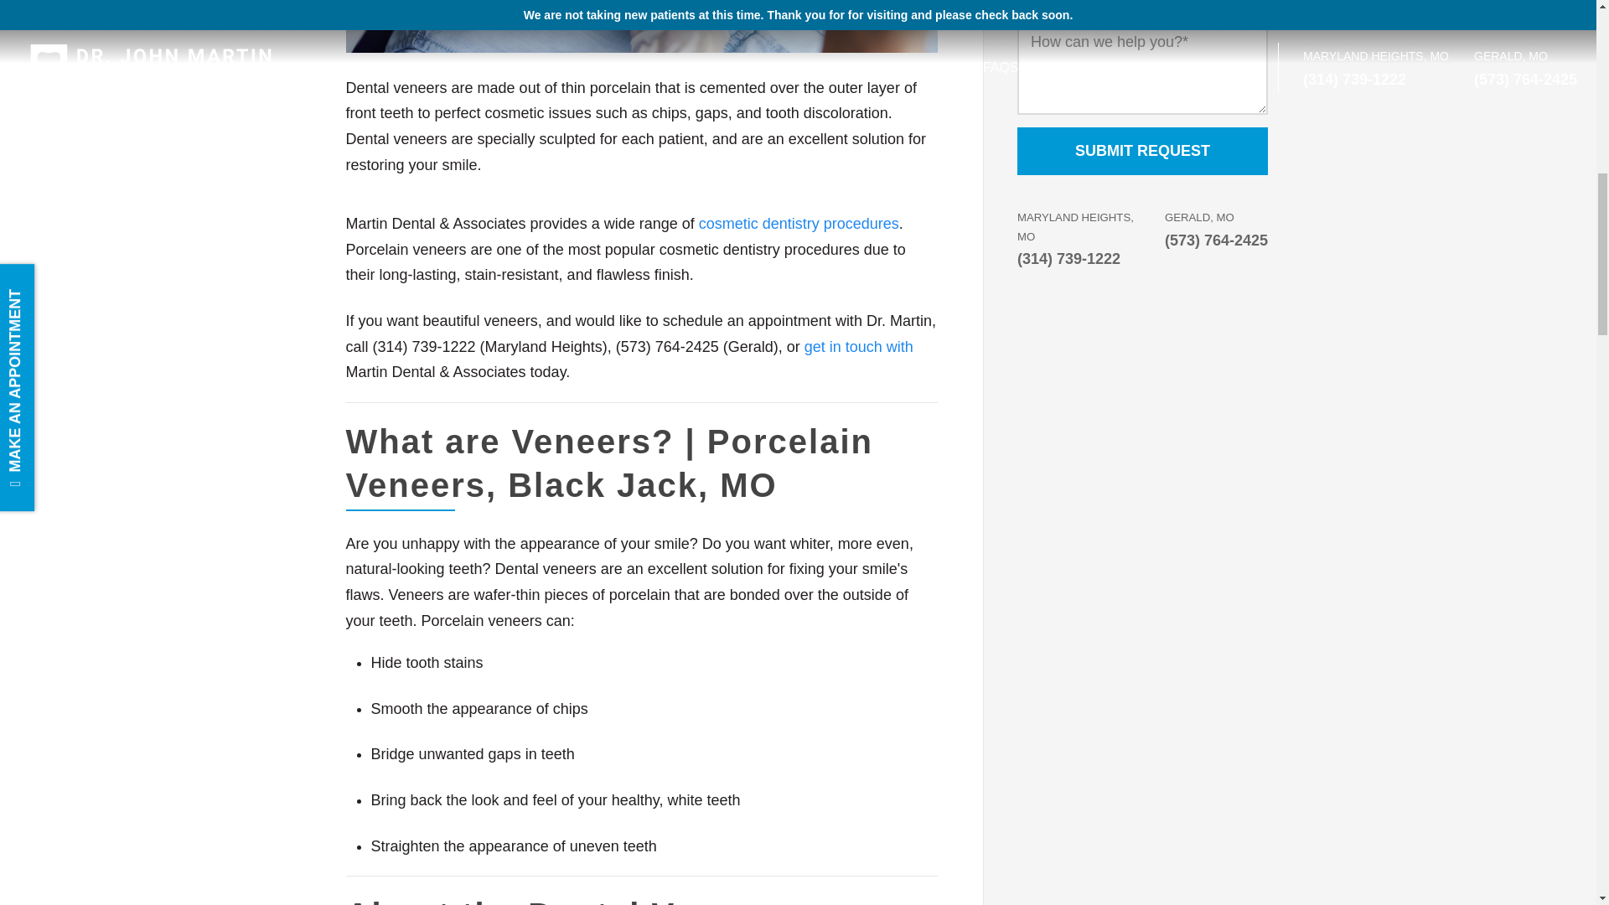 This screenshot has height=905, width=1609. What do you see at coordinates (1141, 151) in the screenshot?
I see `Submit Request` at bounding box center [1141, 151].